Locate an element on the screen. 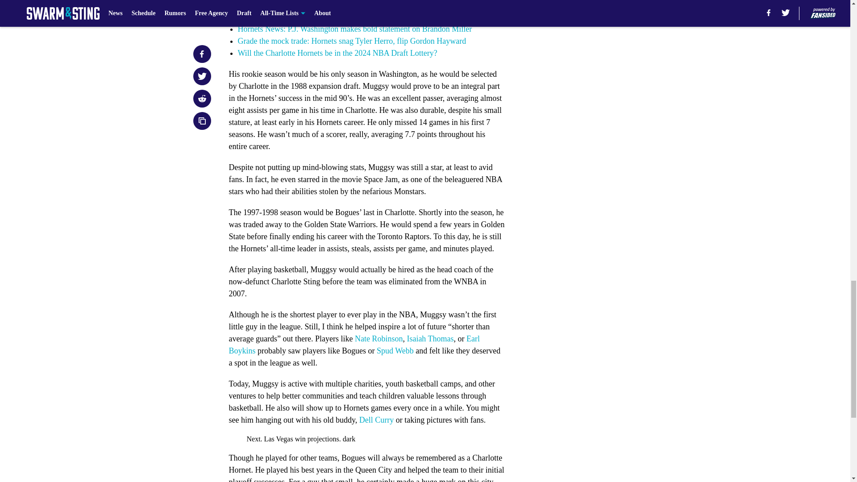 This screenshot has height=482, width=857. Dell Curry is located at coordinates (376, 420).